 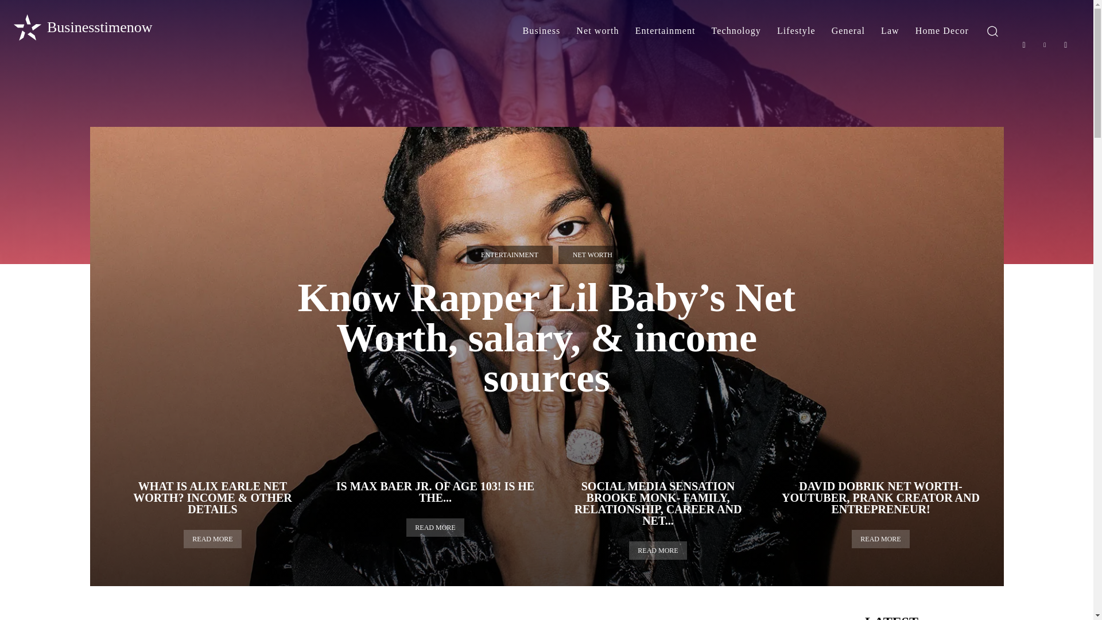 I want to click on Lifestyle, so click(x=796, y=31).